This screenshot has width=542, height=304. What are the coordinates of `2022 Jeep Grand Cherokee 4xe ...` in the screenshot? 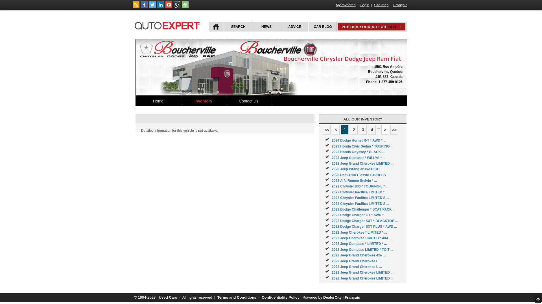 It's located at (359, 255).